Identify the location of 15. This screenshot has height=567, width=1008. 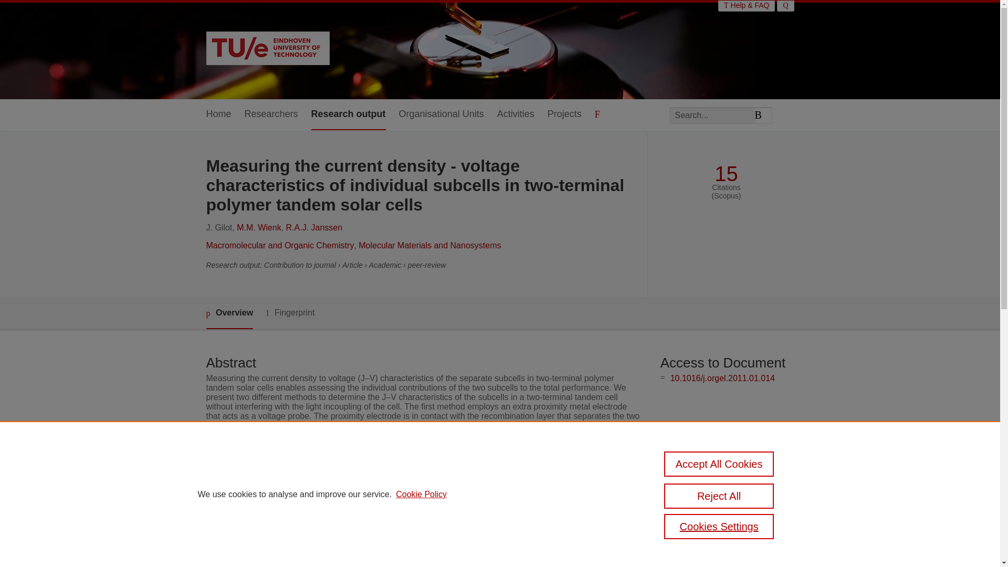
(726, 174).